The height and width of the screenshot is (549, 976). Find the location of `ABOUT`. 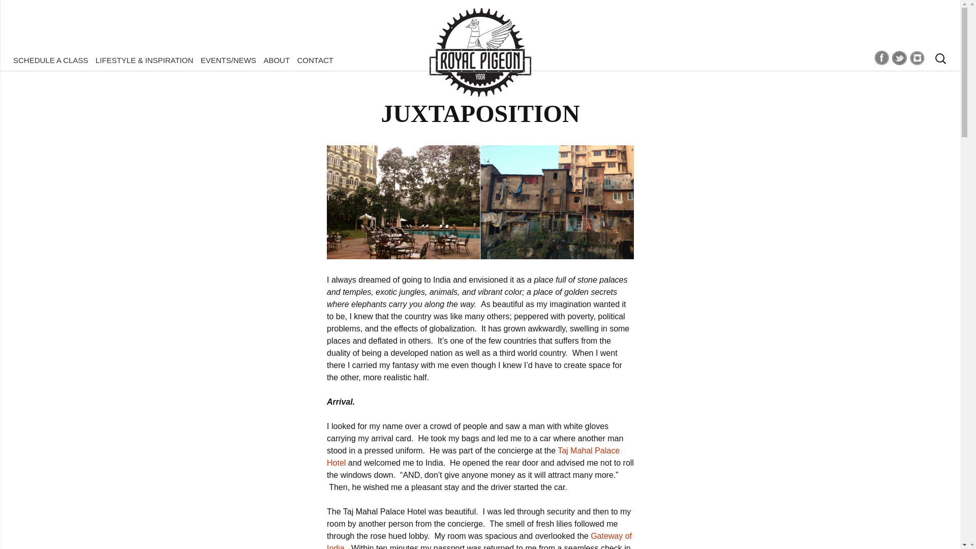

ABOUT is located at coordinates (276, 60).